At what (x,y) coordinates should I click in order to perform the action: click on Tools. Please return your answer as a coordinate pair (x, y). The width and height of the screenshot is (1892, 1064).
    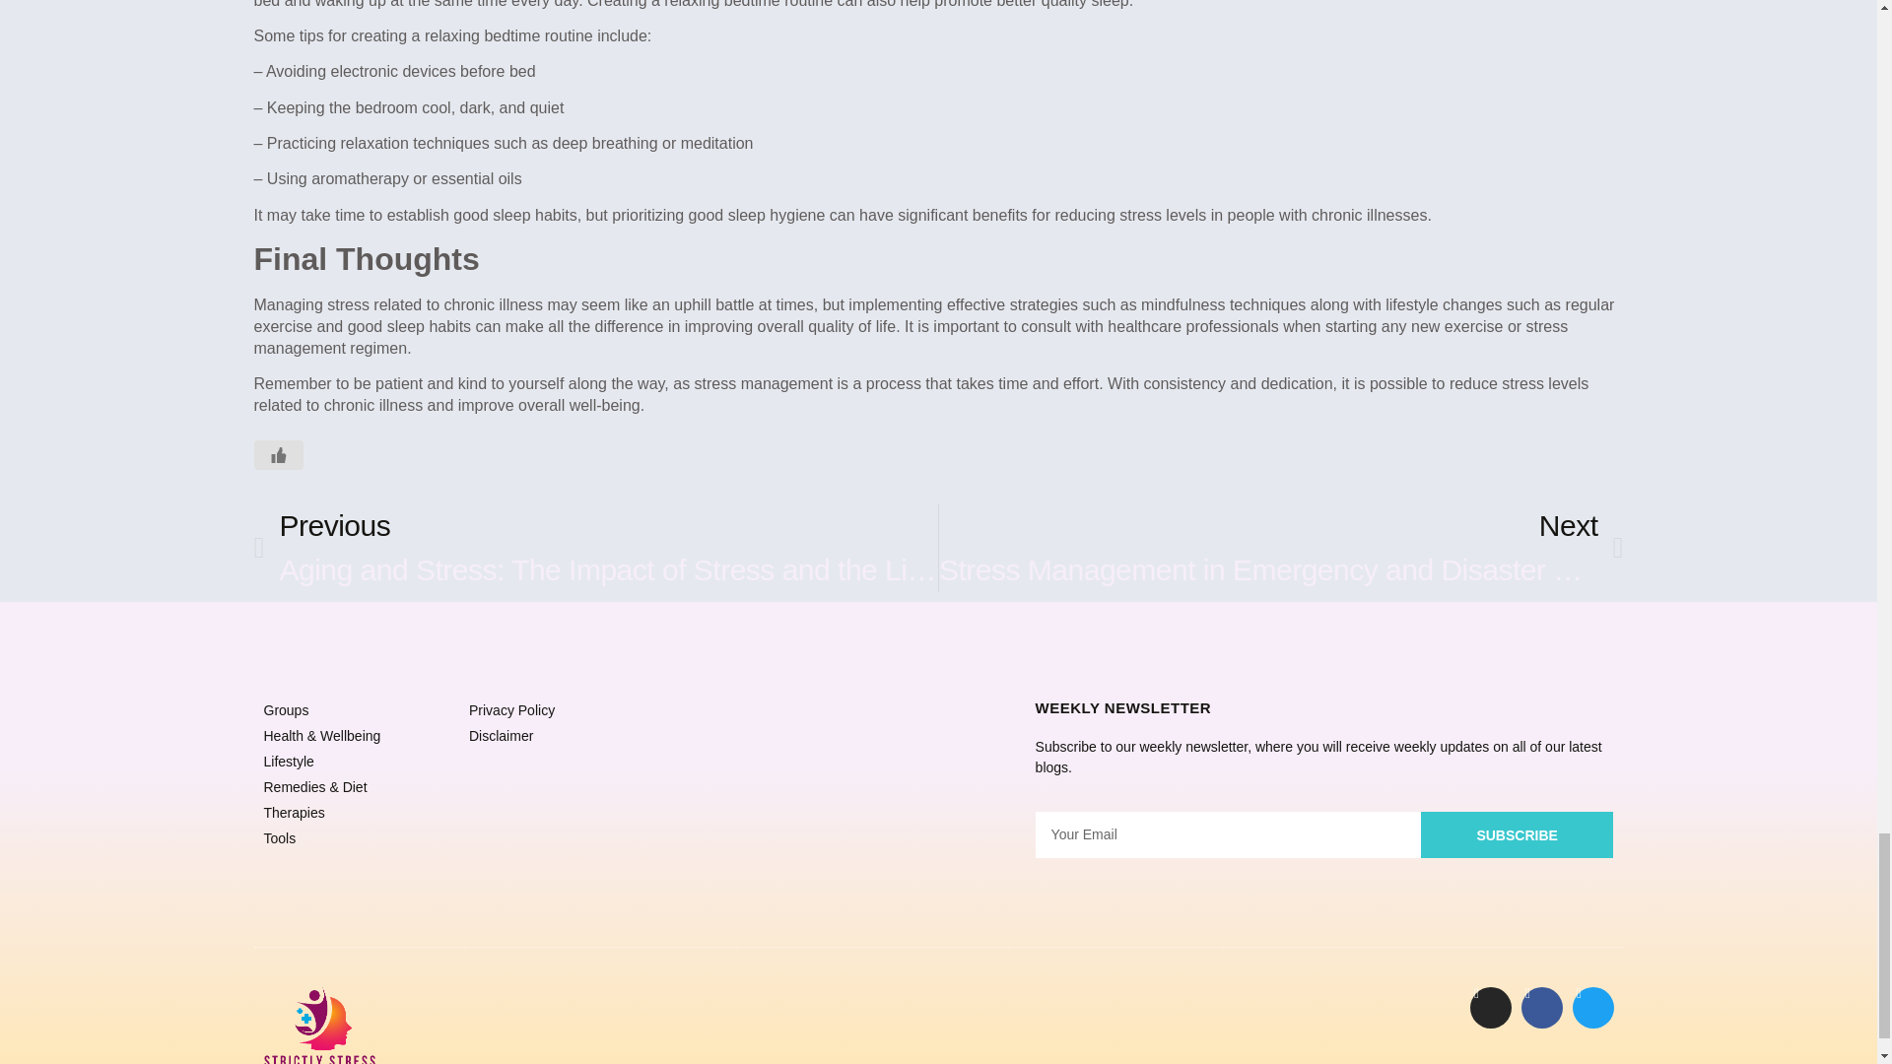
    Looking at the image, I should click on (357, 838).